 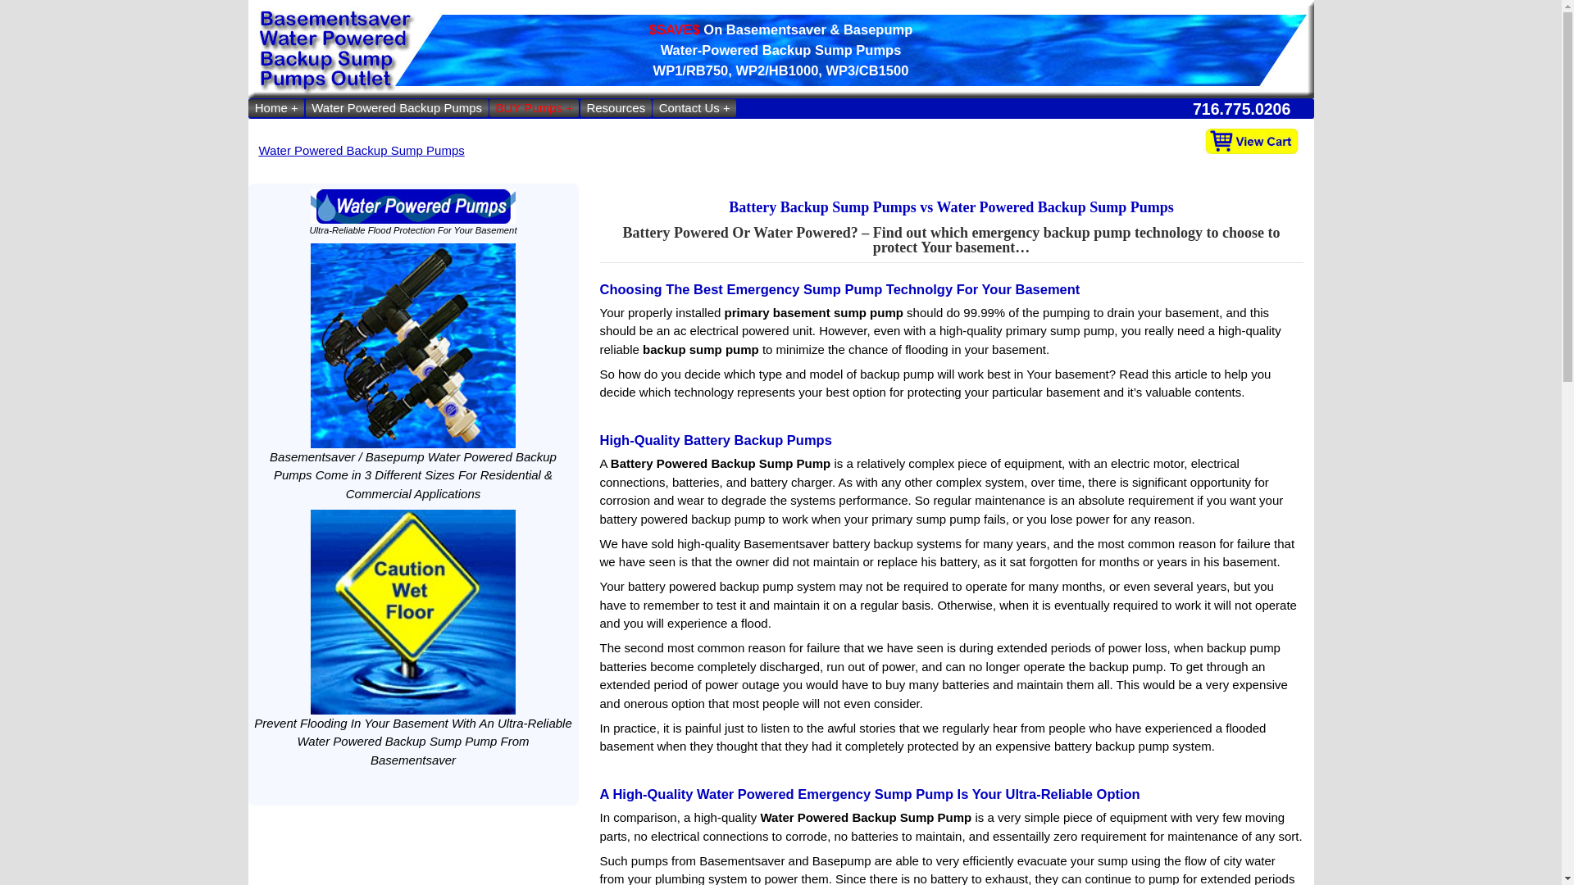 What do you see at coordinates (413, 206) in the screenshot?
I see `Water Powered Backup Sump Pumps` at bounding box center [413, 206].